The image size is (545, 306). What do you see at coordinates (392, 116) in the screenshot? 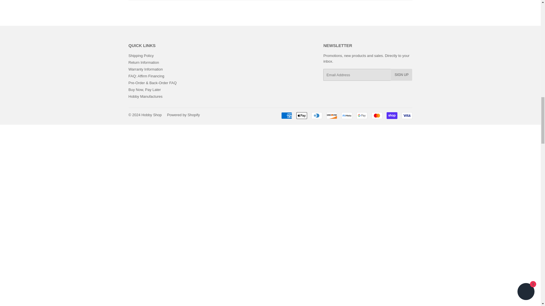
I see `Shop Pay` at bounding box center [392, 116].